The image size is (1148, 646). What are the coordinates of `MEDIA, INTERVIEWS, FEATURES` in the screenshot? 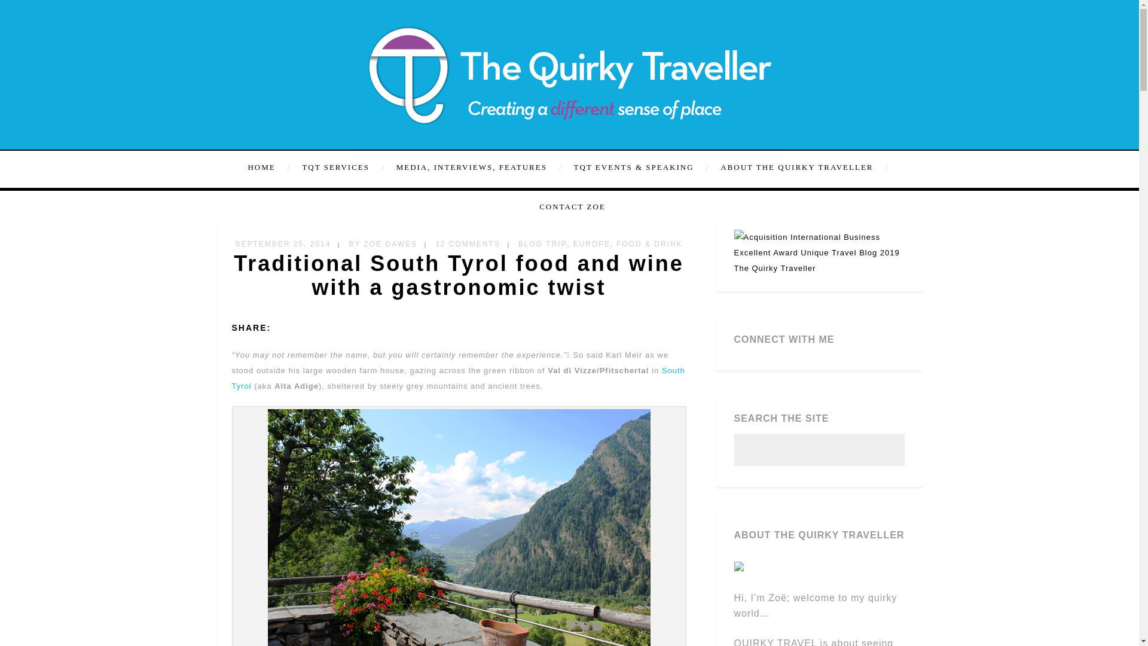 It's located at (477, 167).